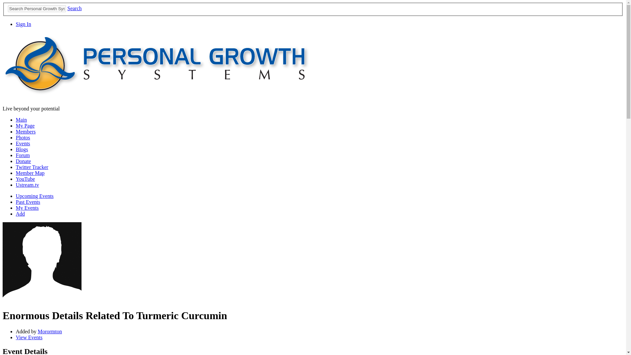 The height and width of the screenshot is (355, 631). Describe the element at coordinates (23, 24) in the screenshot. I see `Sign In` at that location.